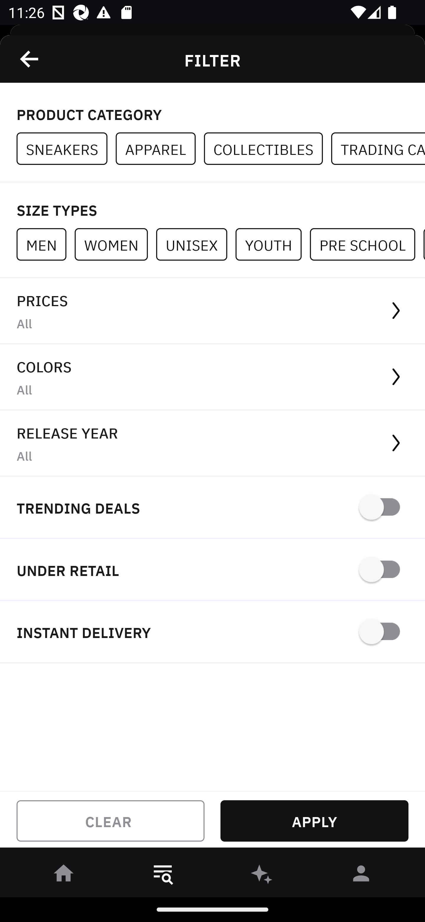 Image resolution: width=425 pixels, height=922 pixels. I want to click on UNISEX, so click(195, 244).